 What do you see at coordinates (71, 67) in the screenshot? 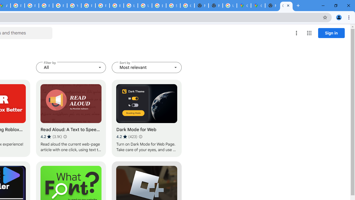
I see `Filter by All` at bounding box center [71, 67].